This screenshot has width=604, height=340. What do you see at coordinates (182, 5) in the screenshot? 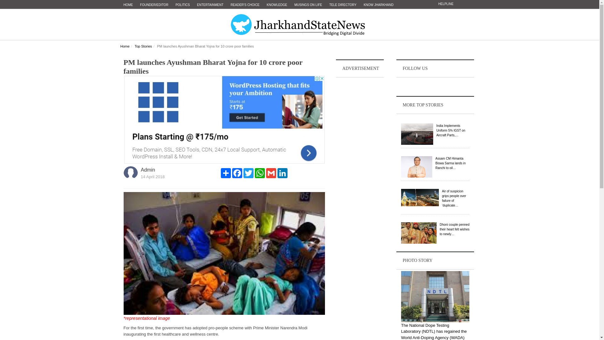
I see `POLITICS` at bounding box center [182, 5].